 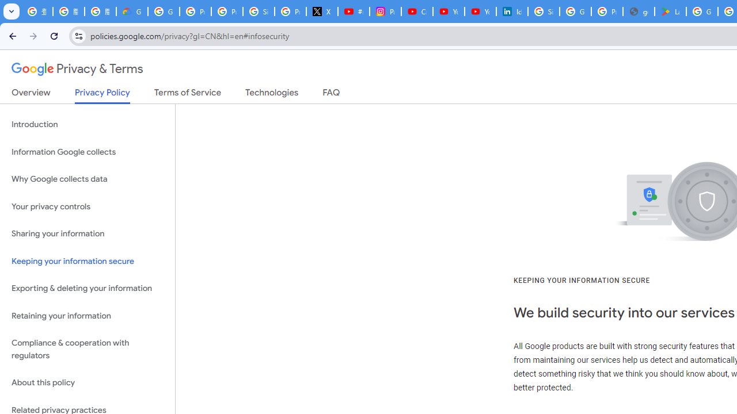 What do you see at coordinates (88, 179) in the screenshot?
I see `Why Google collects data` at bounding box center [88, 179].